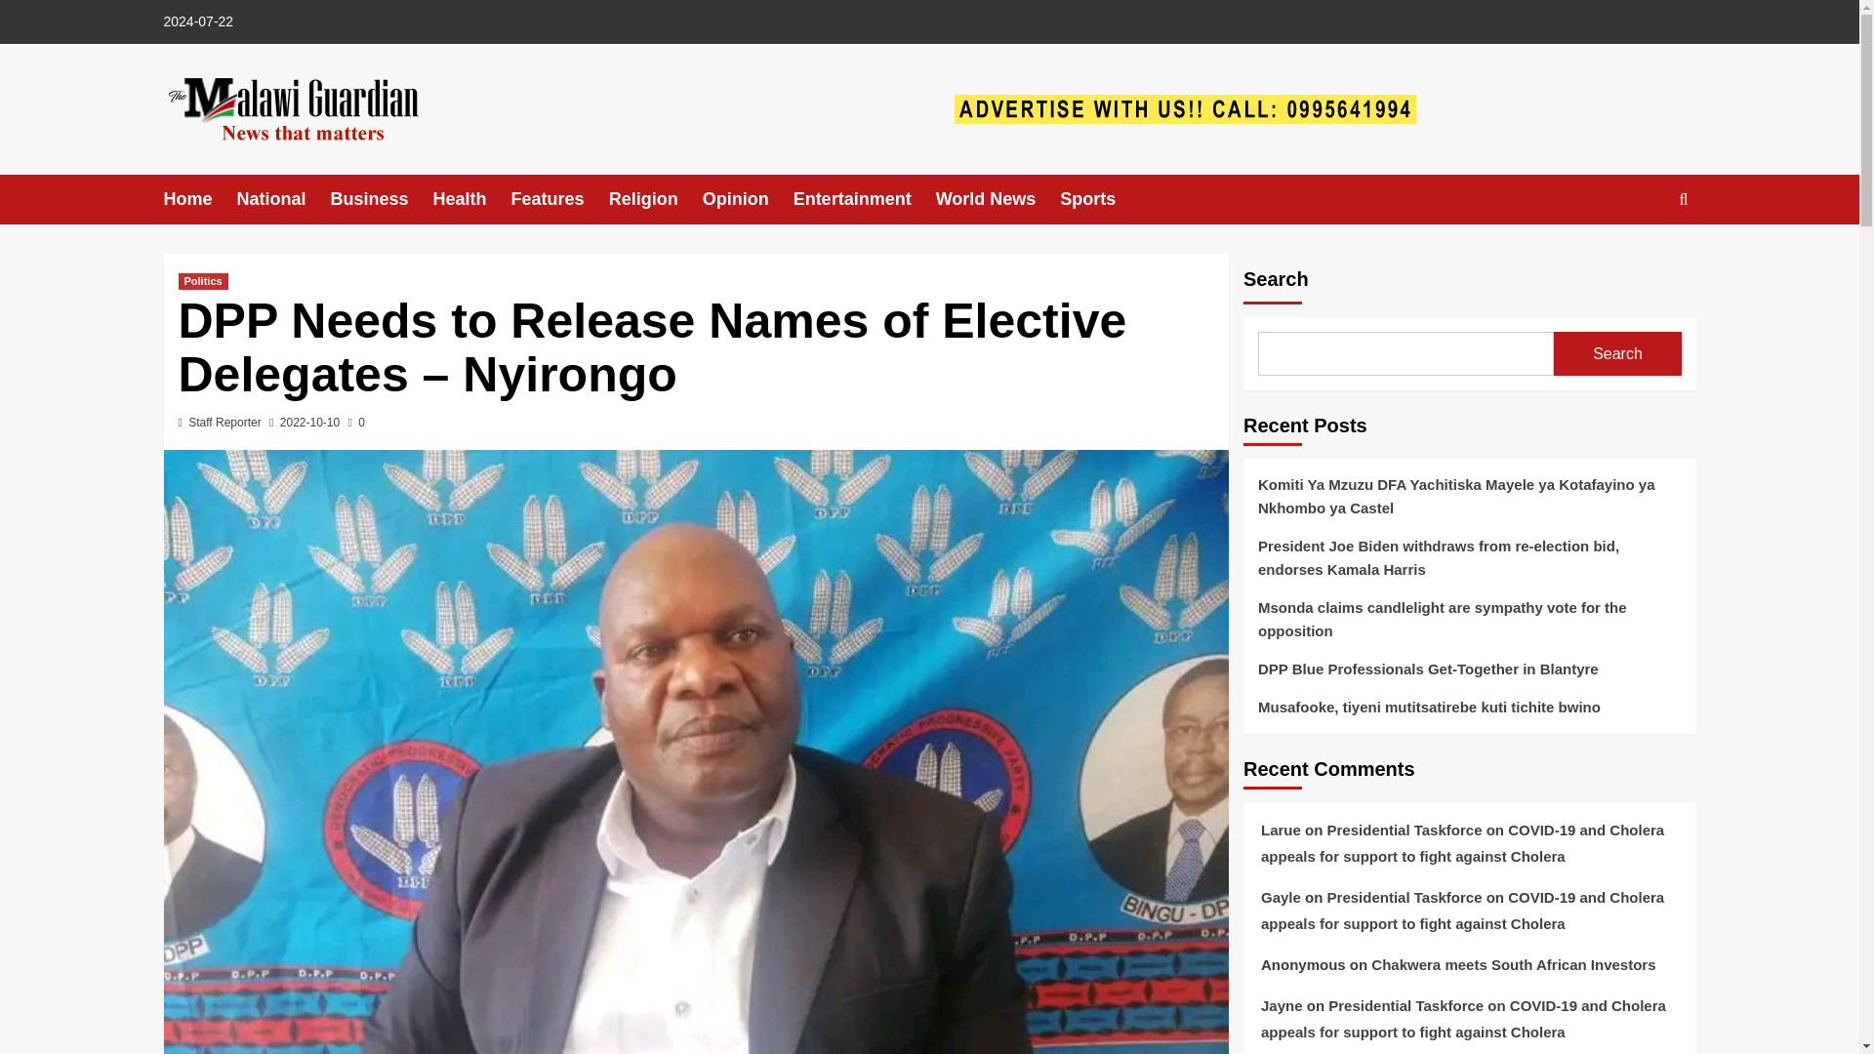 This screenshot has width=1874, height=1054. What do you see at coordinates (224, 422) in the screenshot?
I see `Staff Reporter` at bounding box center [224, 422].